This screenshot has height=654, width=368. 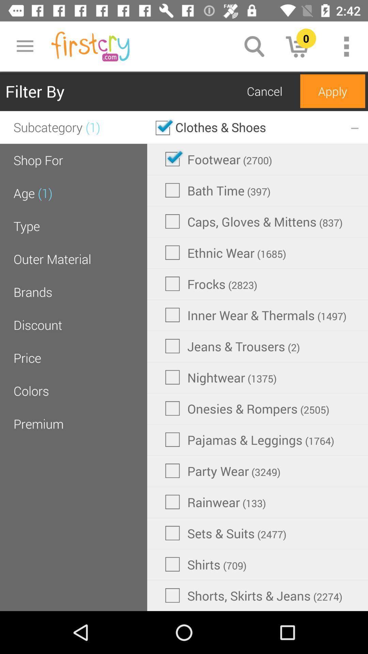 I want to click on scroll until the bath time (397), so click(x=218, y=190).